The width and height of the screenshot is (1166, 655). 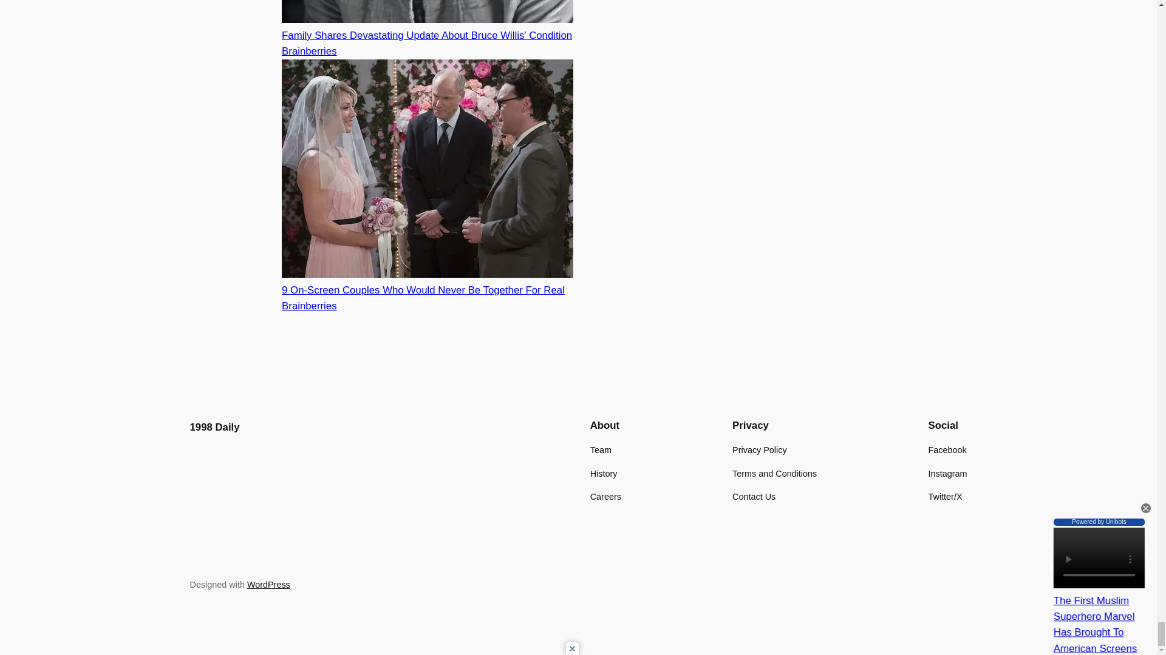 What do you see at coordinates (753, 496) in the screenshot?
I see `Contact Us` at bounding box center [753, 496].